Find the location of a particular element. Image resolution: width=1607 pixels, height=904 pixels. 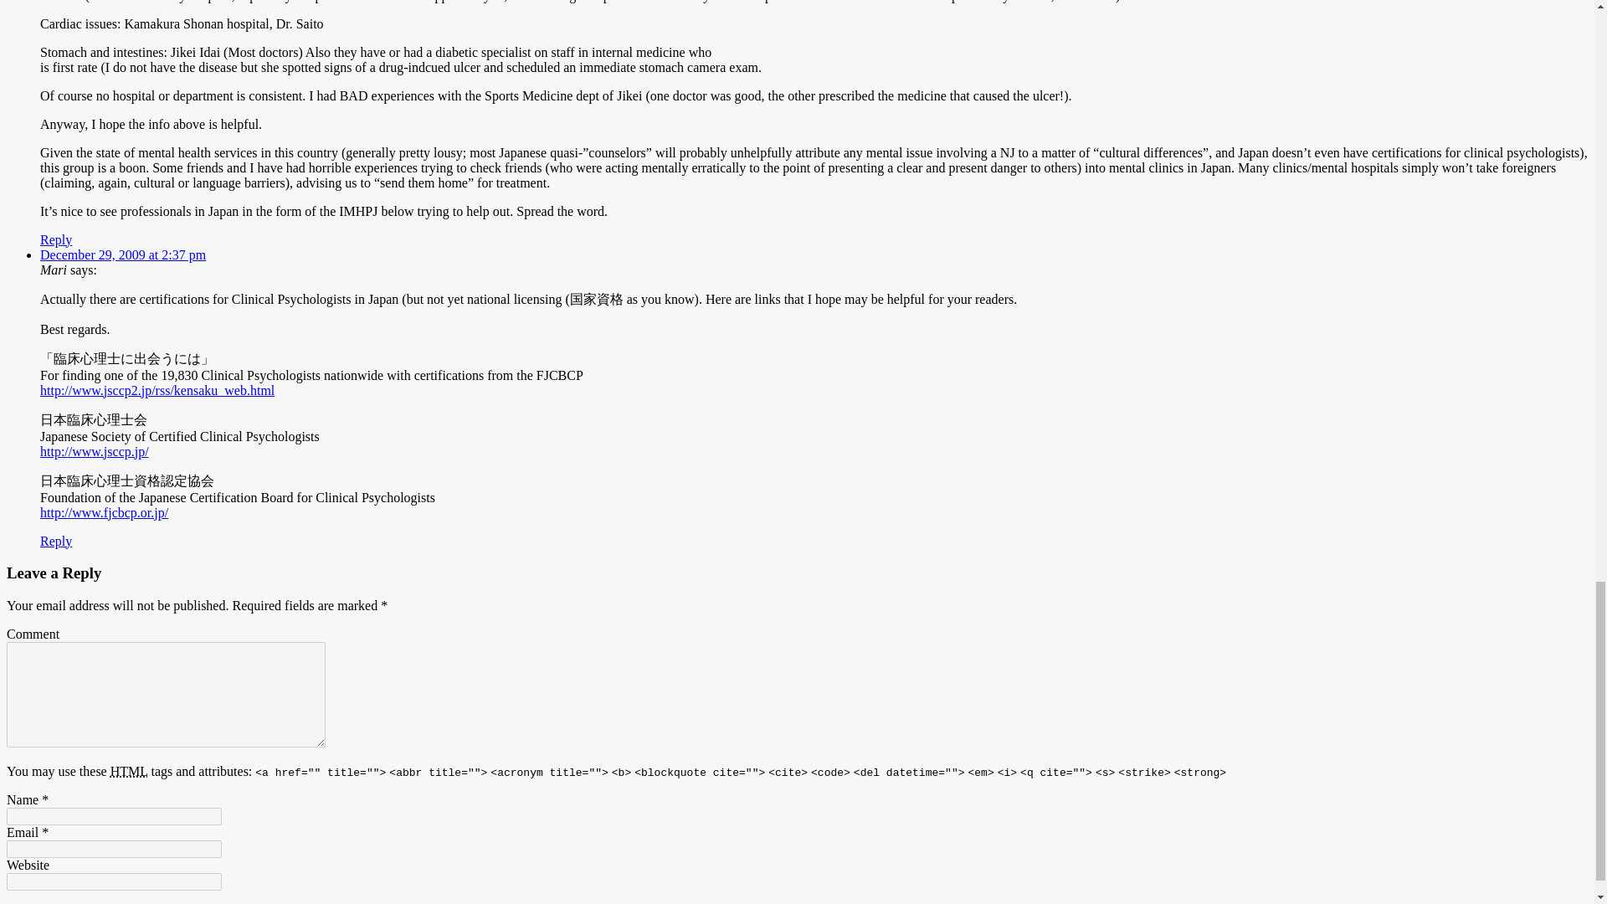

HyperText Markup Language is located at coordinates (129, 770).